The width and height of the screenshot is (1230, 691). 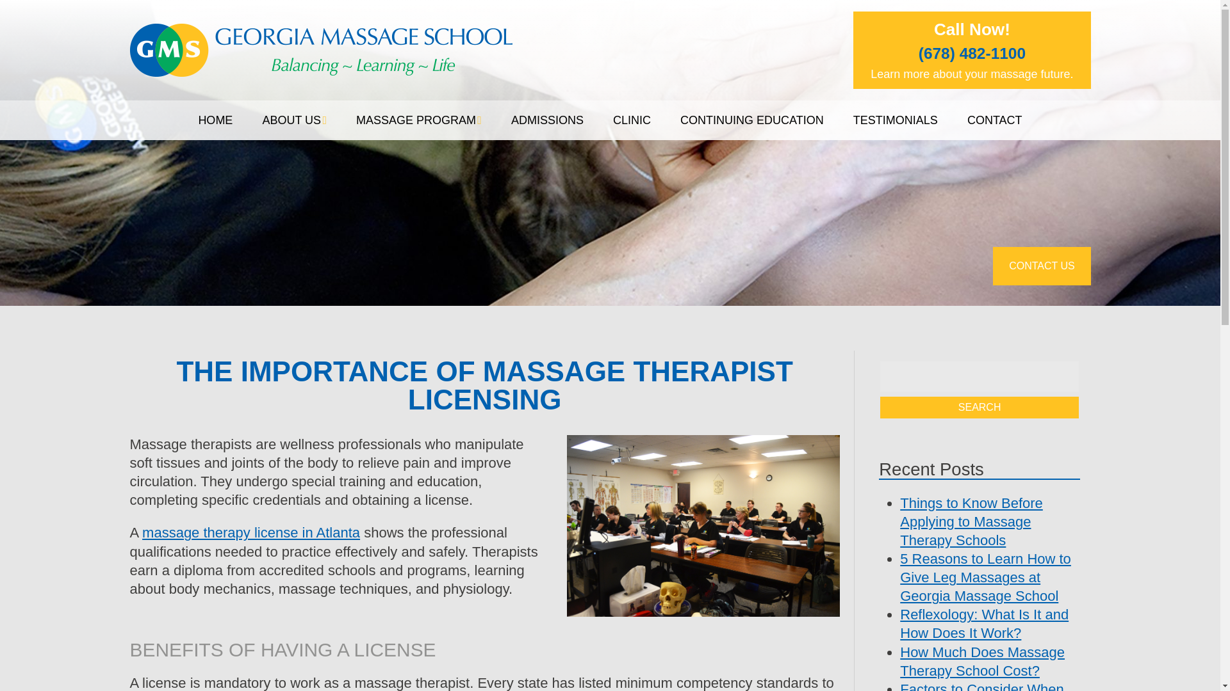 I want to click on HOME, so click(x=215, y=120).